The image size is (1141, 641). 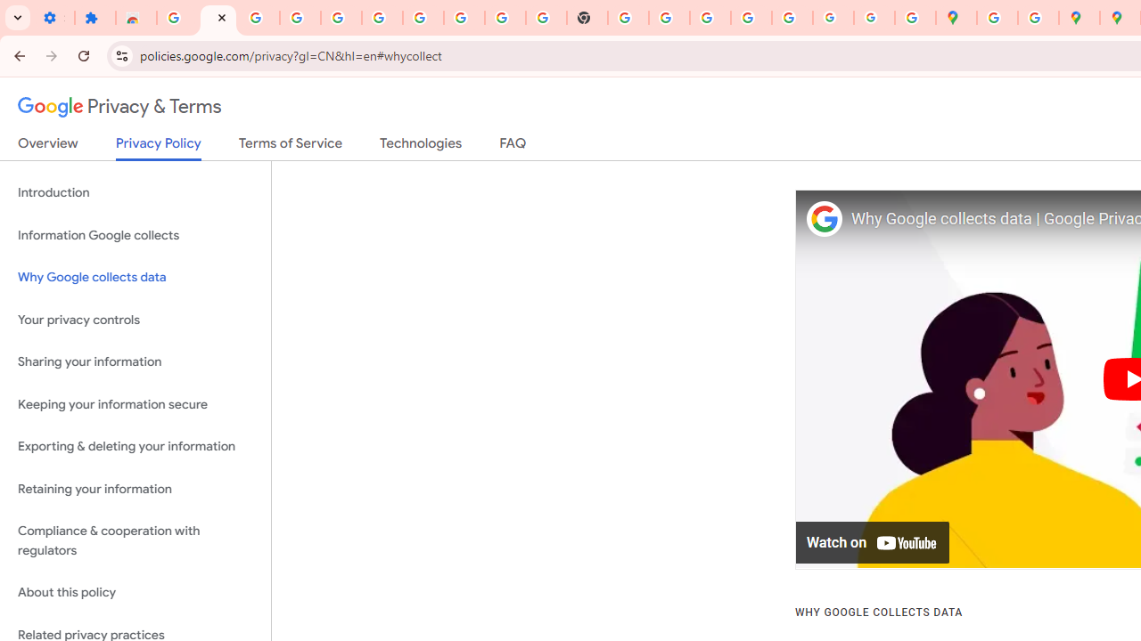 What do you see at coordinates (300, 18) in the screenshot?
I see `Learn how to find your photos - Google Photos Help` at bounding box center [300, 18].